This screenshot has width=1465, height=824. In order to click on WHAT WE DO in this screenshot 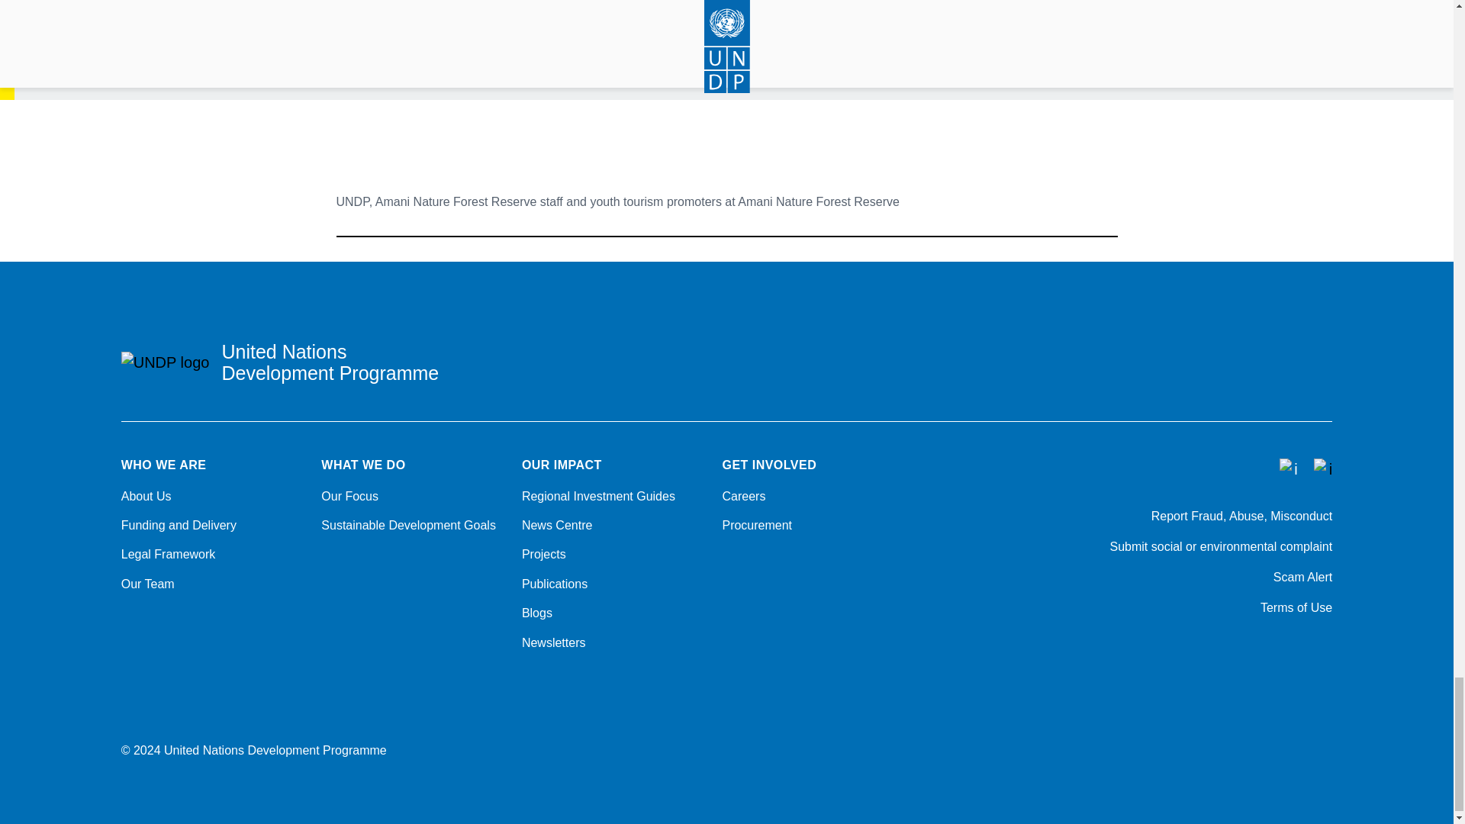, I will do `click(412, 465)`.